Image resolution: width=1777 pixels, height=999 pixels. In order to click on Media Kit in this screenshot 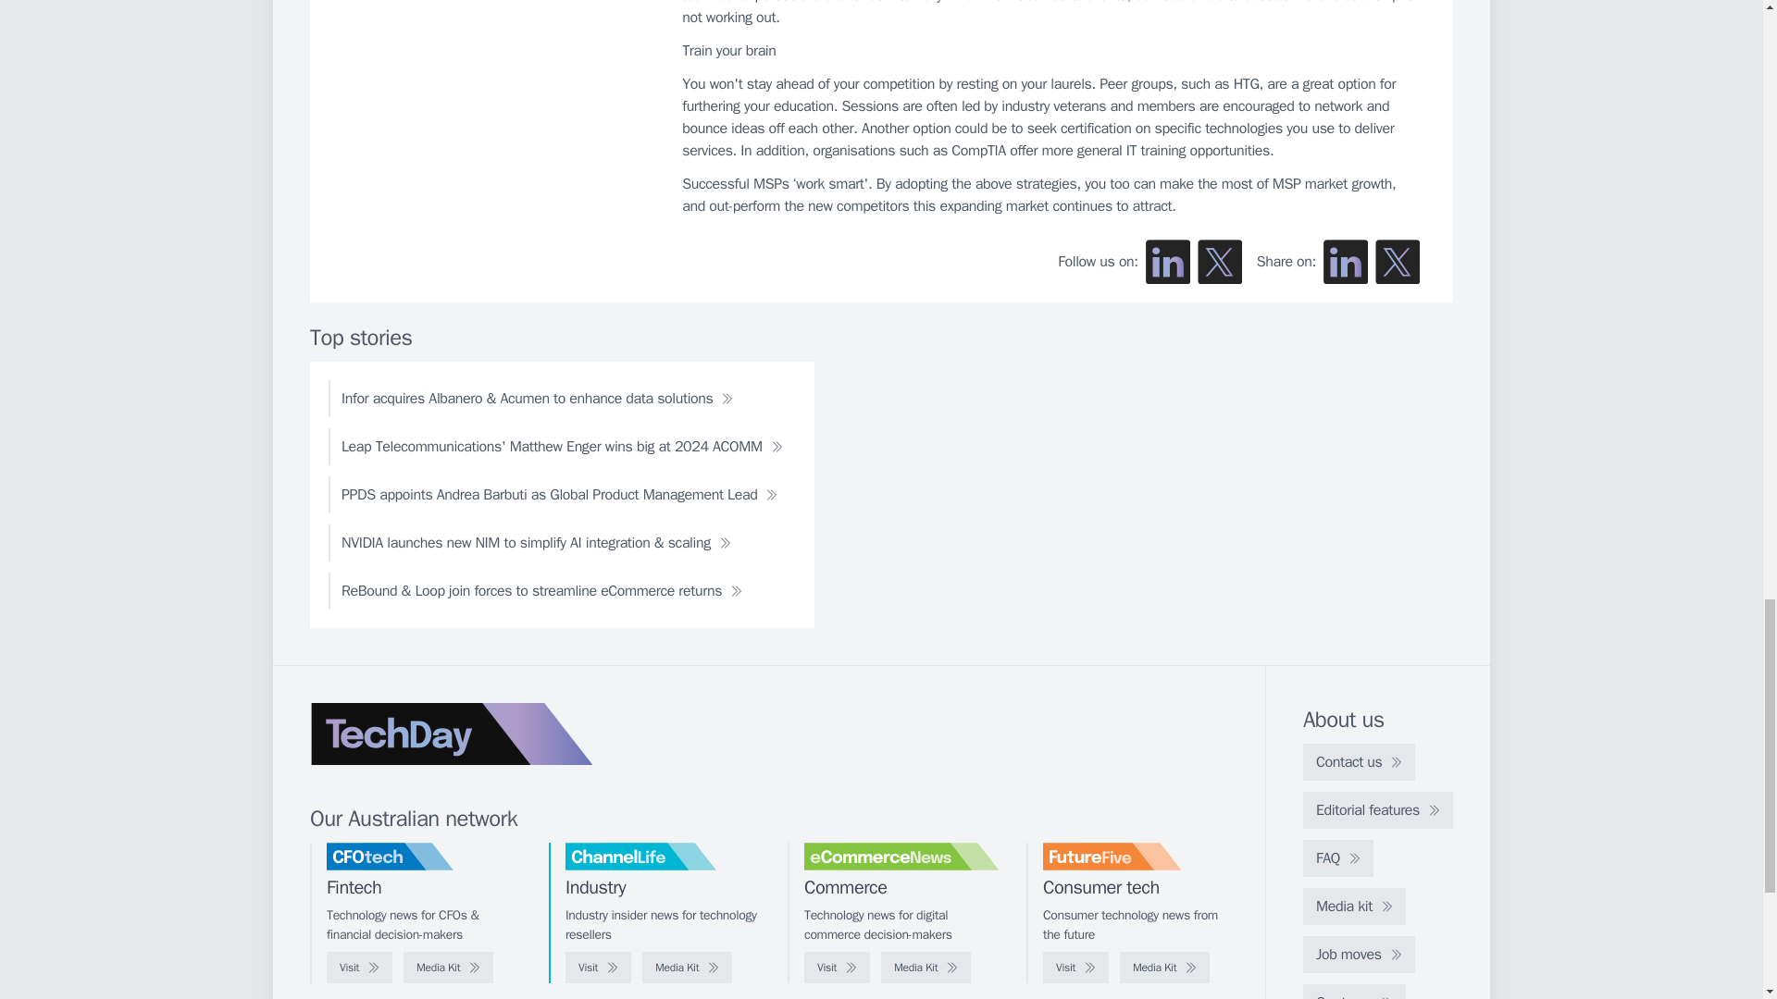, I will do `click(448, 968)`.